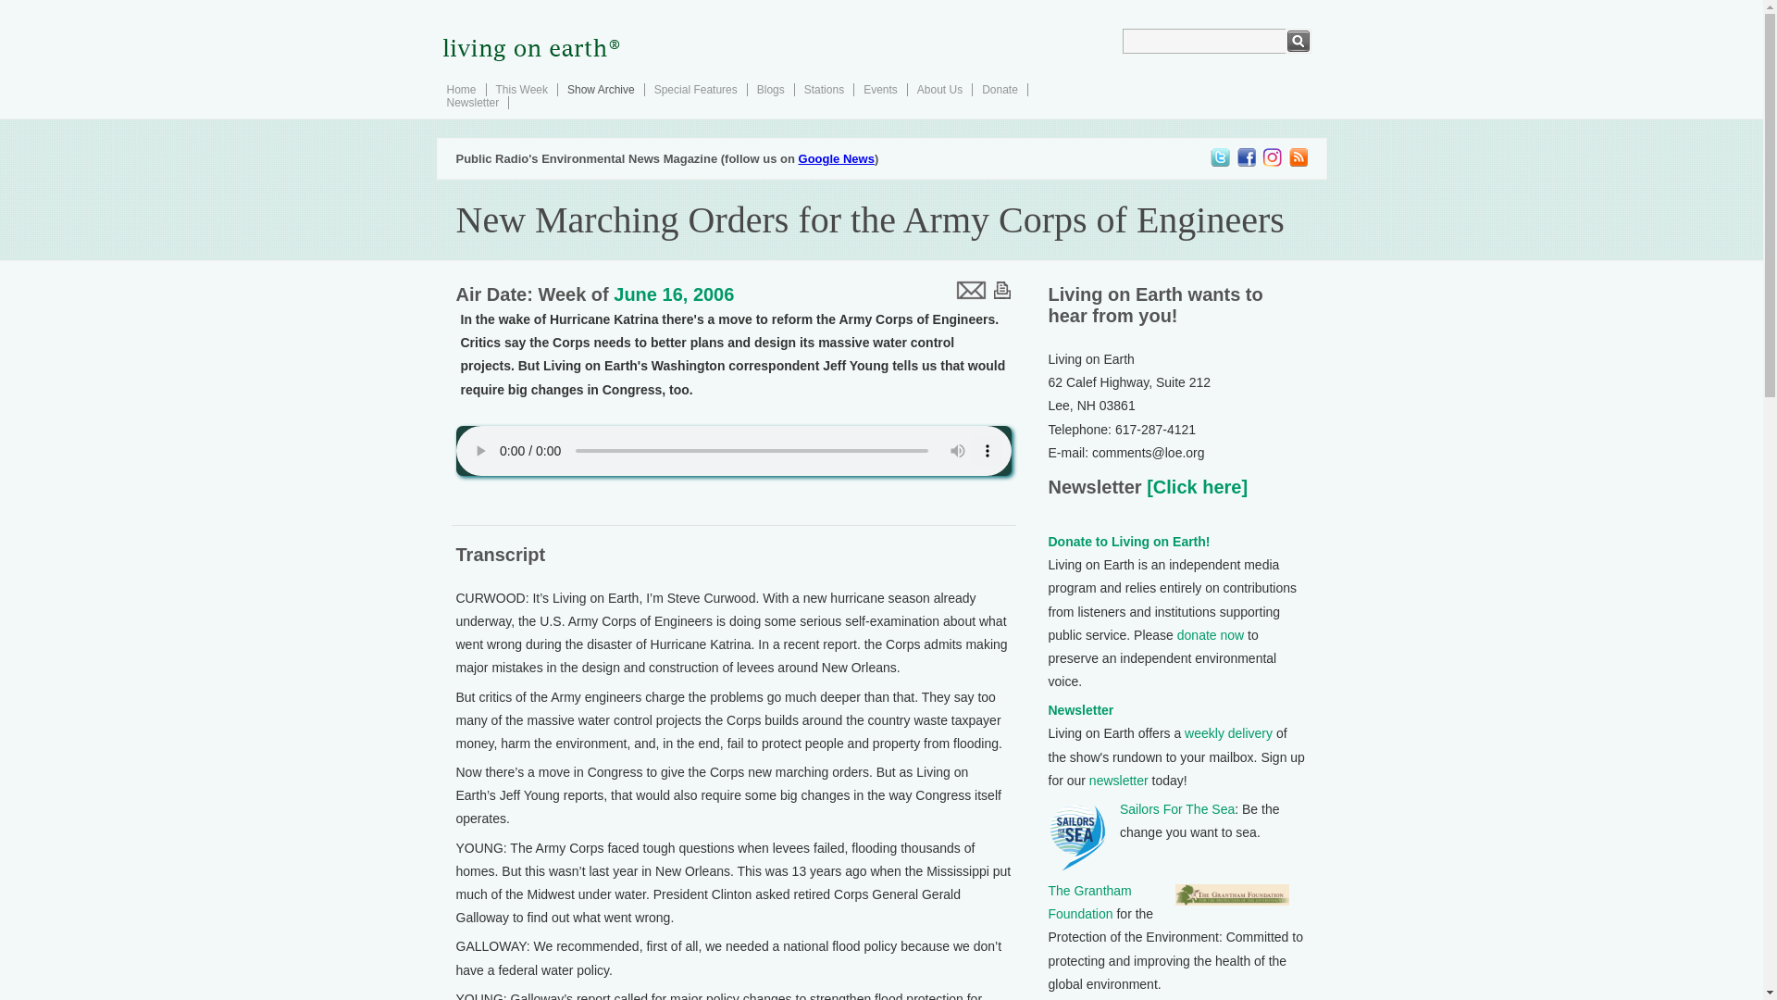  What do you see at coordinates (1118, 780) in the screenshot?
I see `newsletter` at bounding box center [1118, 780].